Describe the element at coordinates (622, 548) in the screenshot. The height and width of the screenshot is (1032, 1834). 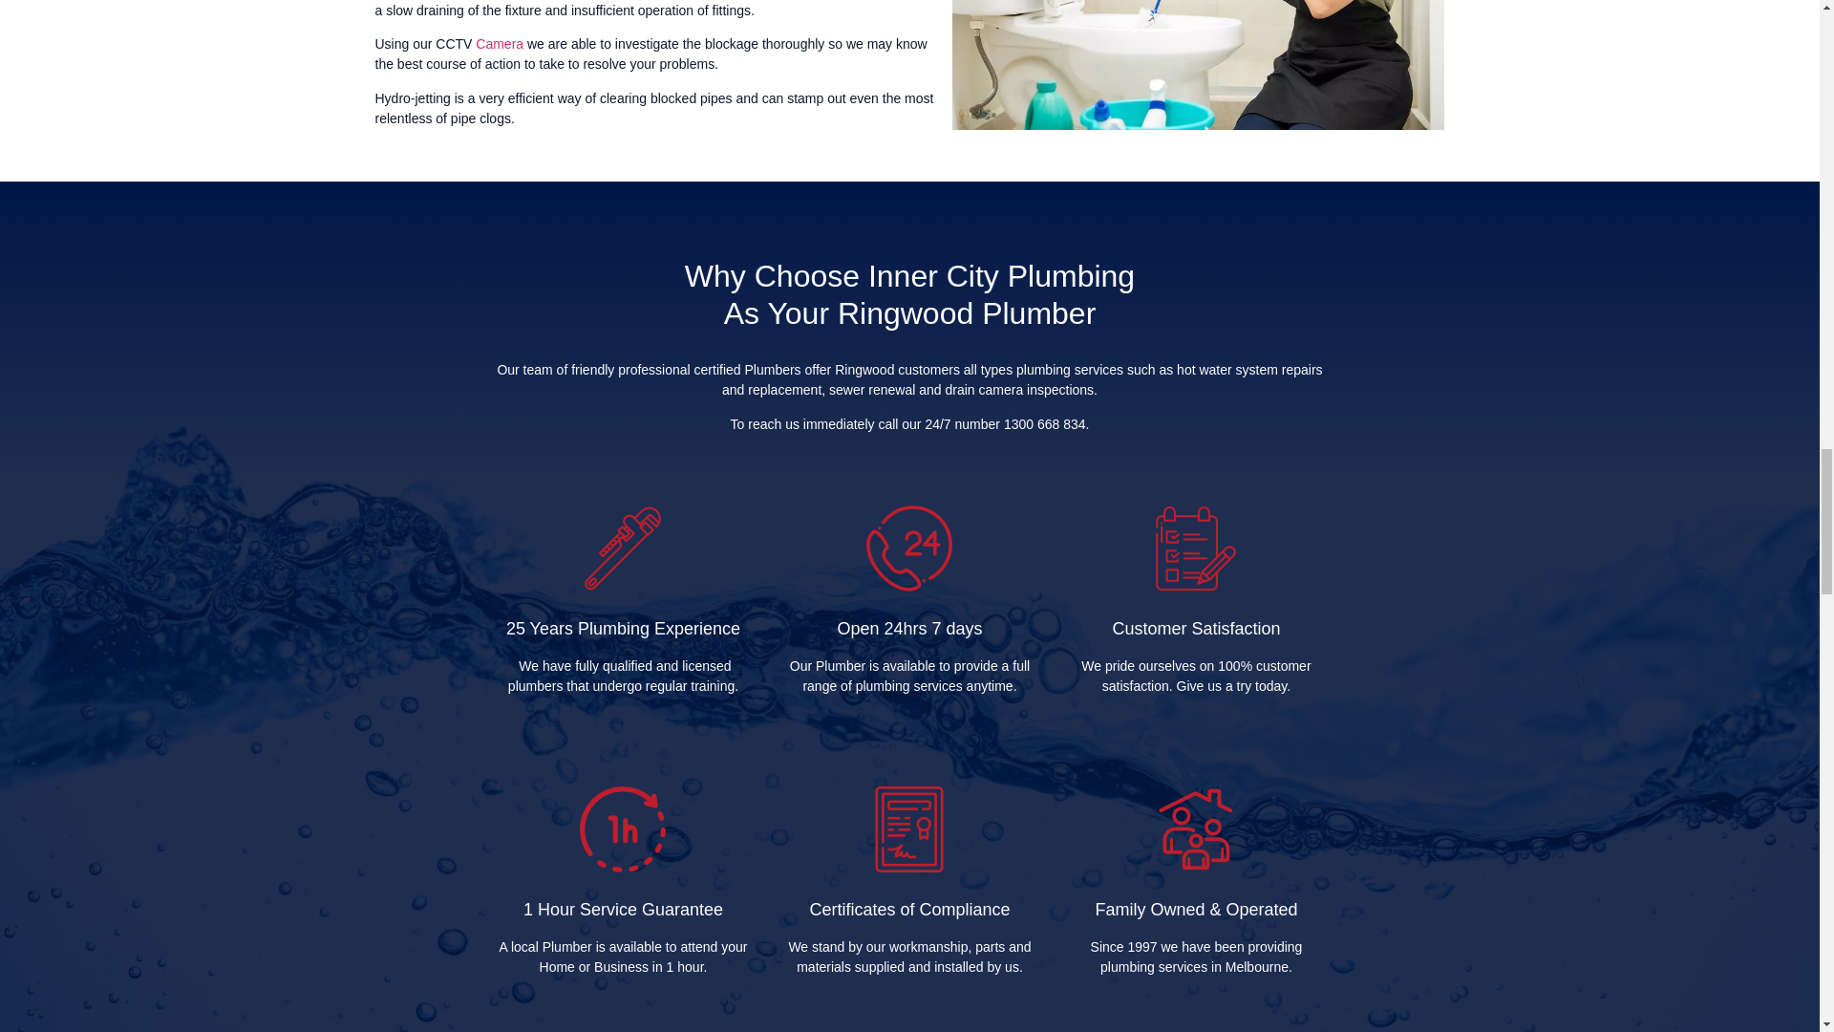
I see `plumbers-wrench.png` at that location.